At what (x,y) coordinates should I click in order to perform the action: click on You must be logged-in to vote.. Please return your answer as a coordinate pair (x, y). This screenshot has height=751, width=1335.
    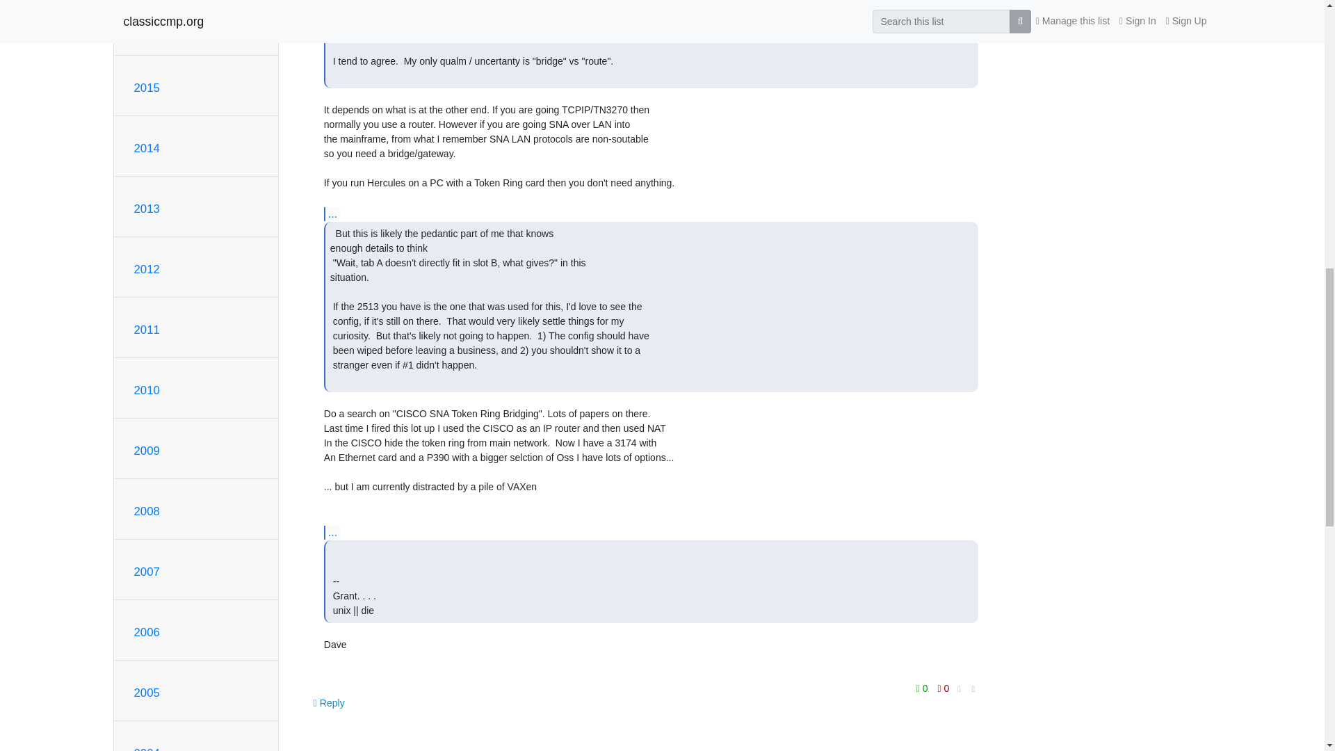
    Looking at the image, I should click on (923, 688).